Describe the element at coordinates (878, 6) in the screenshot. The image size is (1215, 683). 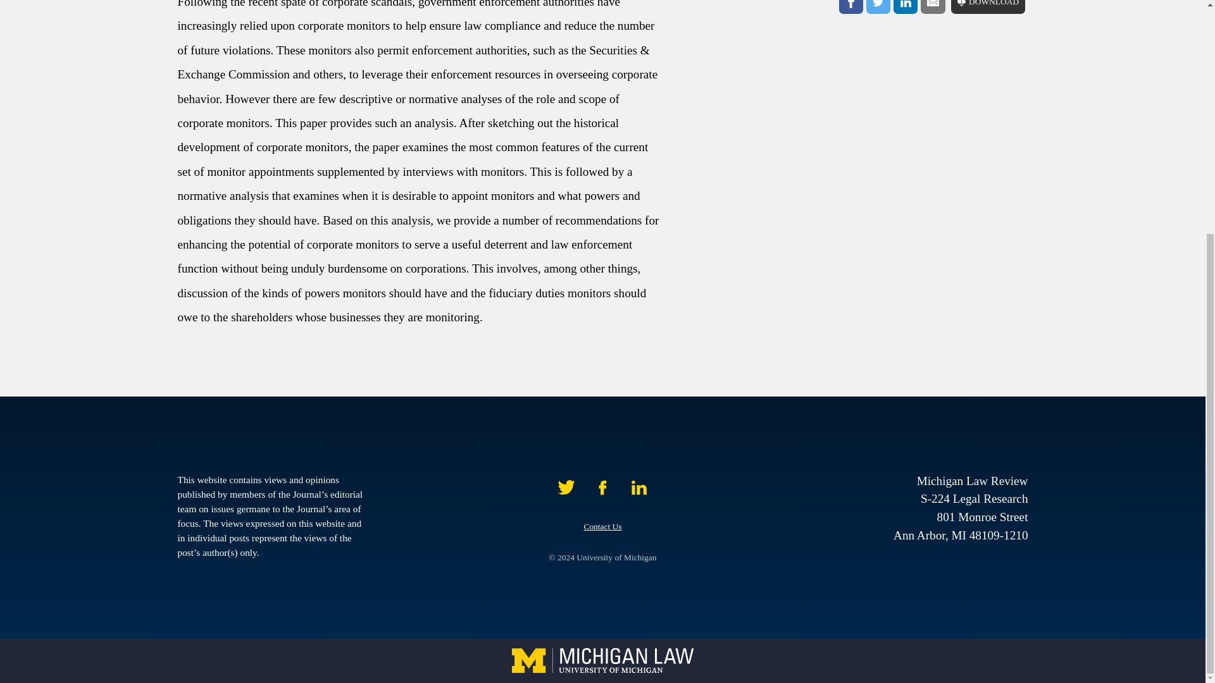
I see `Twitter` at that location.